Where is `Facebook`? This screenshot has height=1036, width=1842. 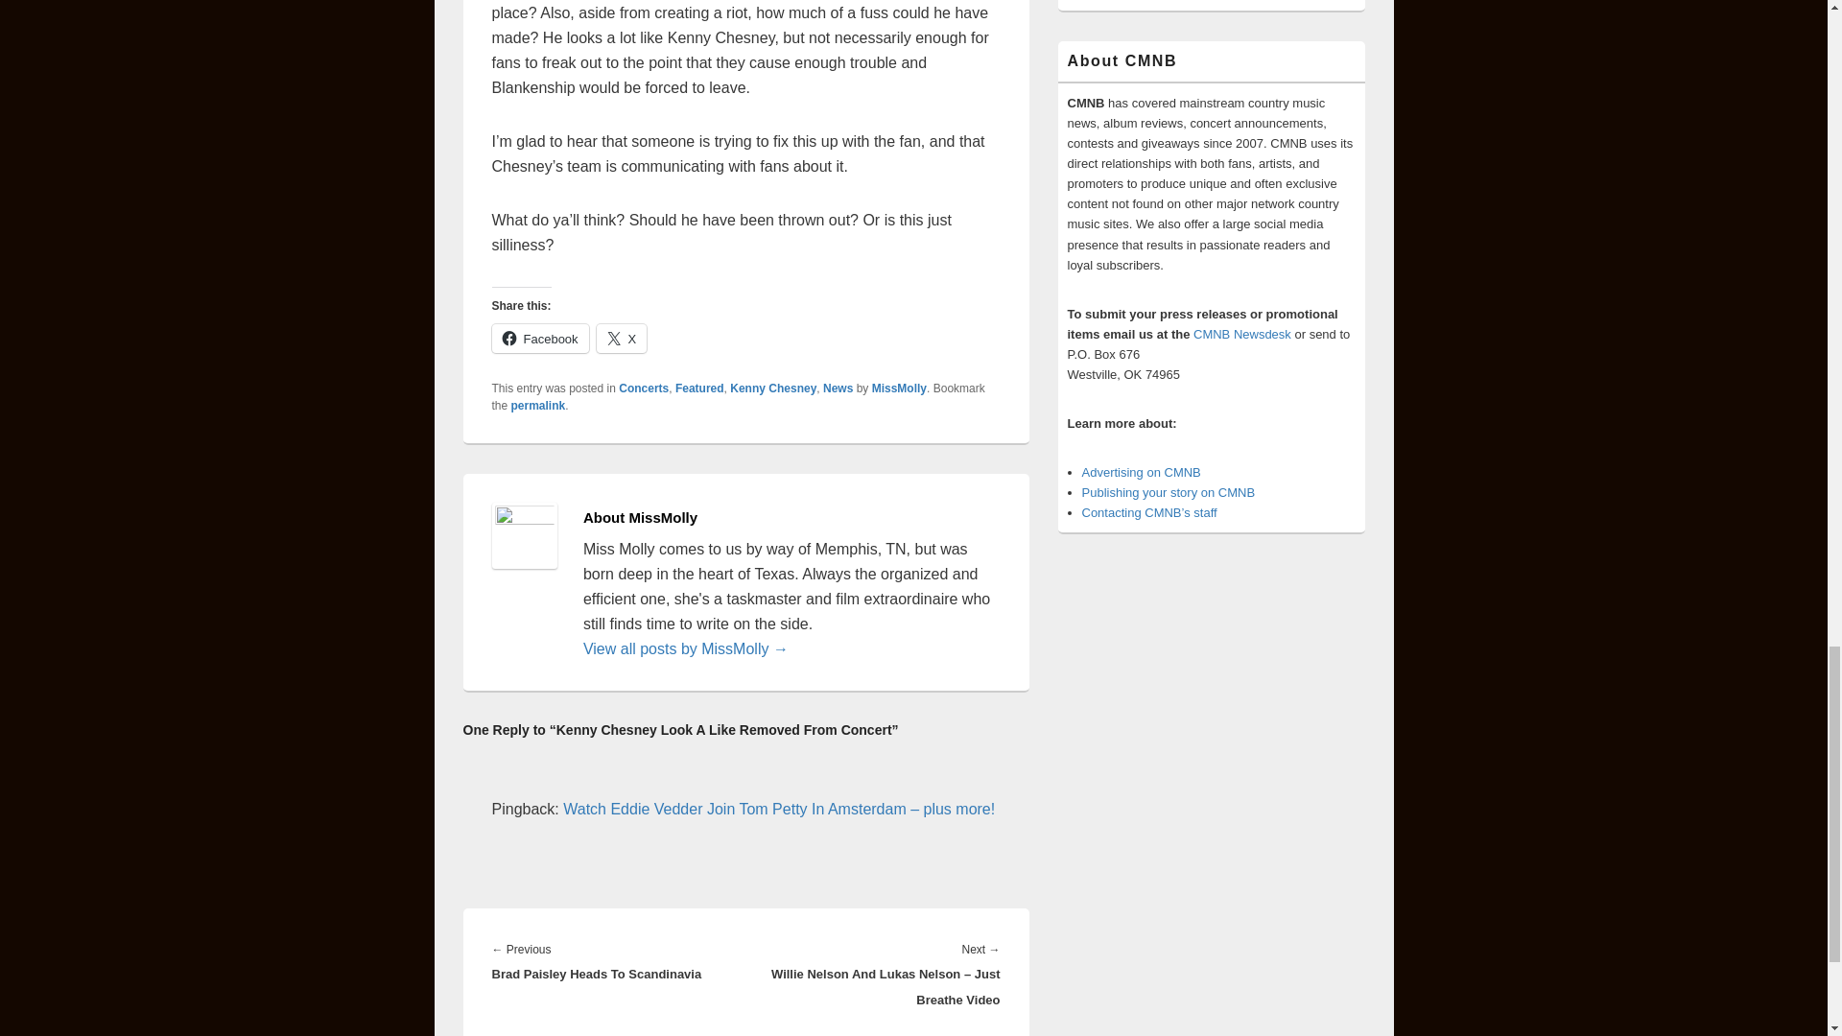
Facebook is located at coordinates (539, 339).